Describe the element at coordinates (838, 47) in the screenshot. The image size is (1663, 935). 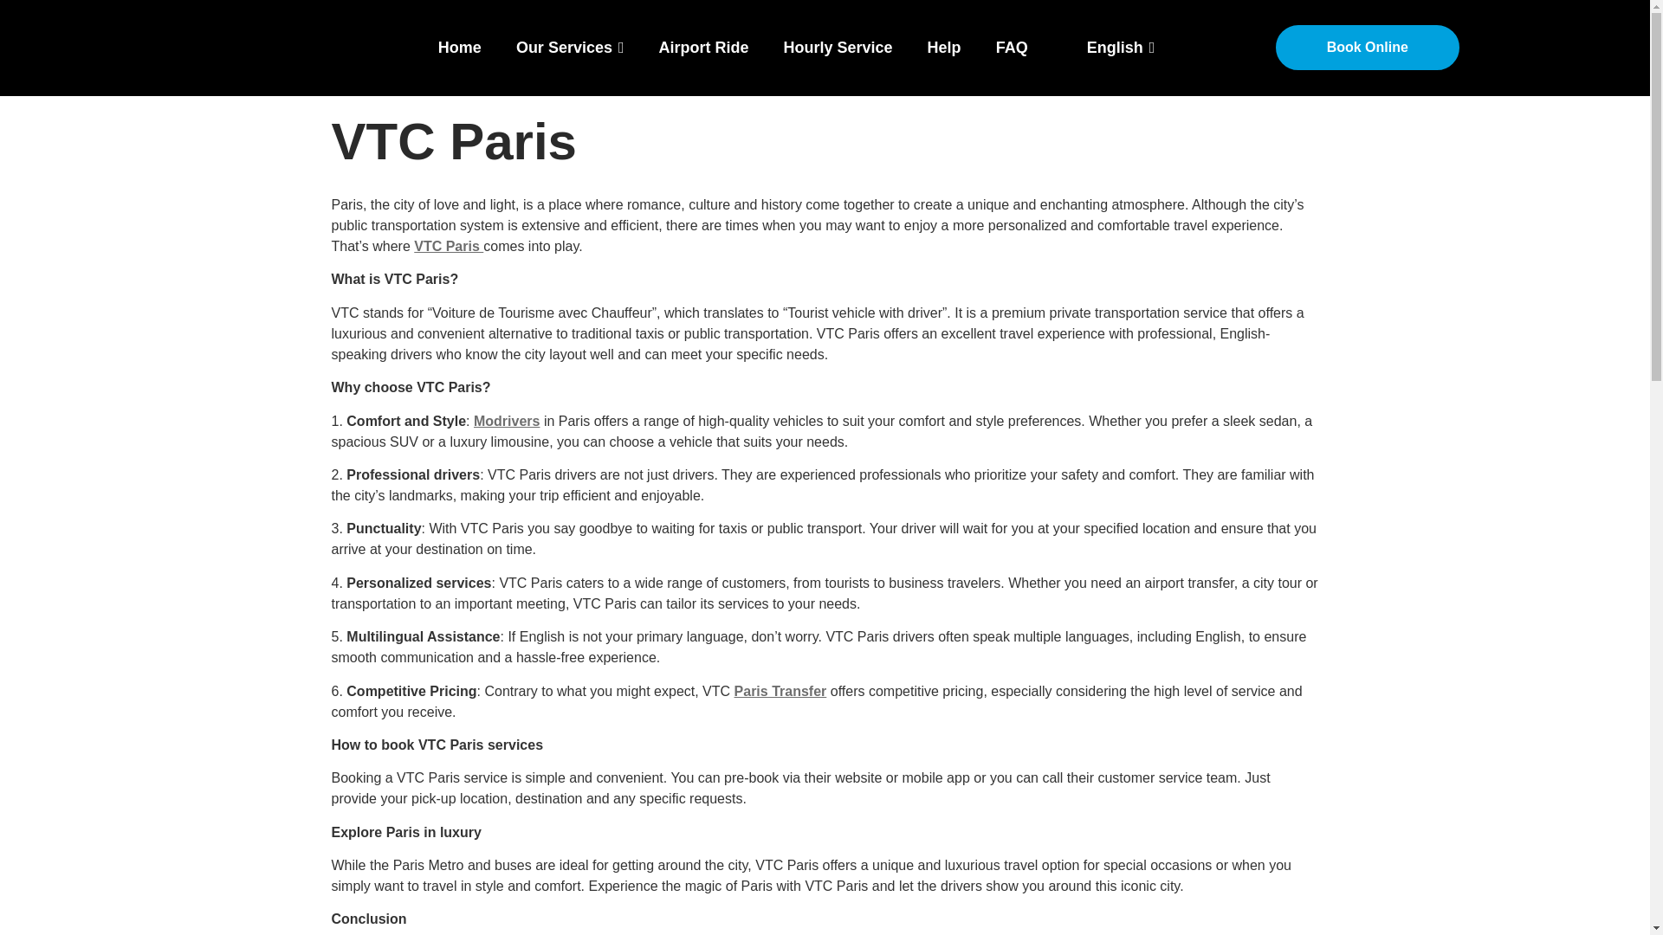
I see `Hourly Service` at that location.